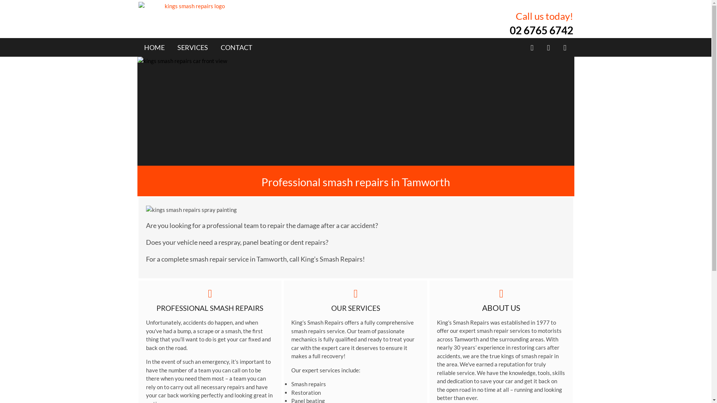 The width and height of the screenshot is (717, 403). What do you see at coordinates (155, 47) in the screenshot?
I see `HOME` at bounding box center [155, 47].